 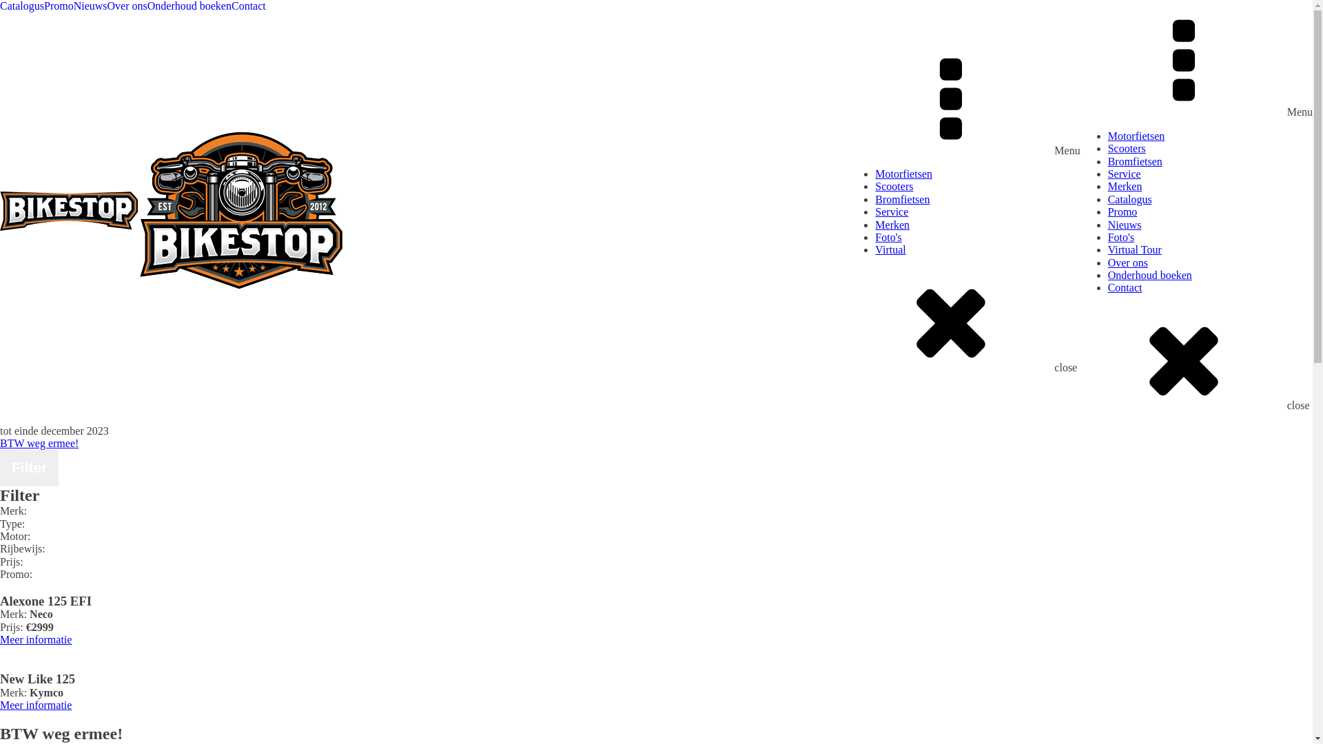 I want to click on Filter, so click(x=29, y=468).